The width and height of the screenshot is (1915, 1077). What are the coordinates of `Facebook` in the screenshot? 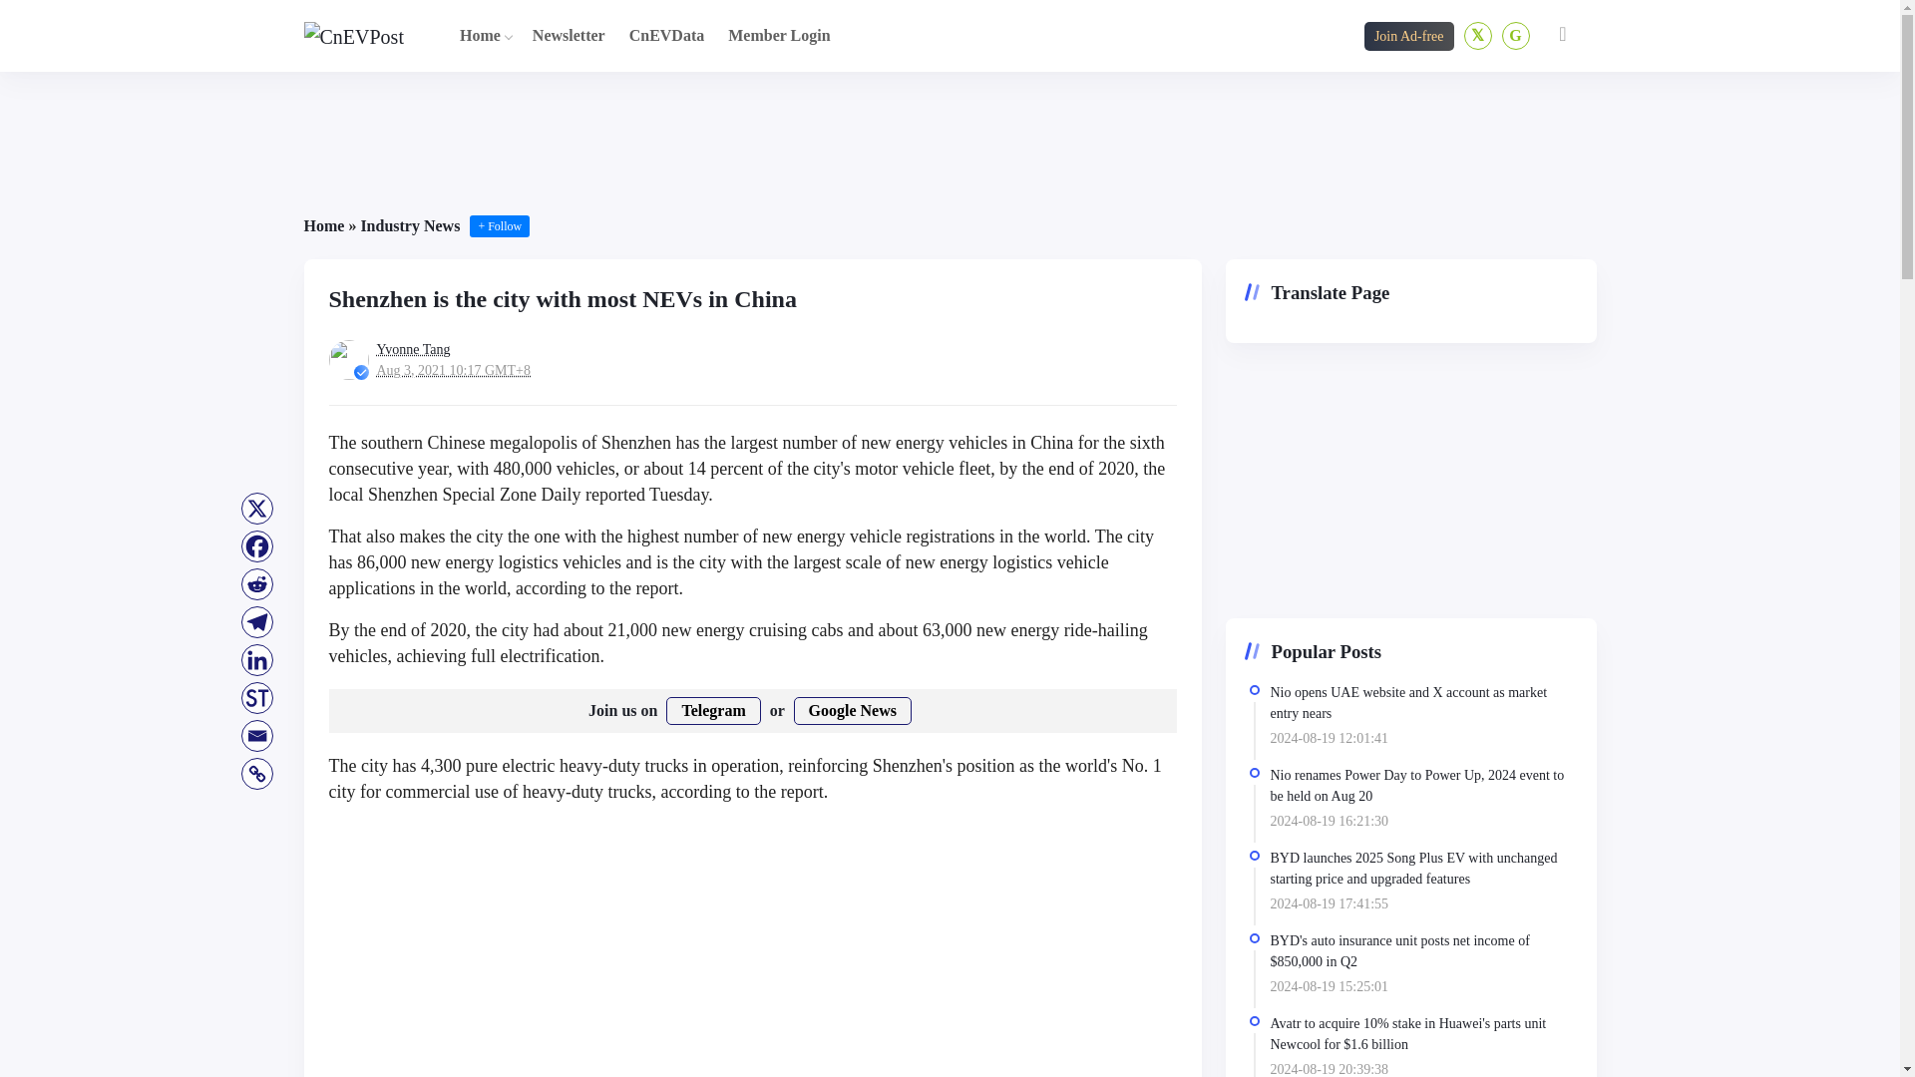 It's located at (256, 546).